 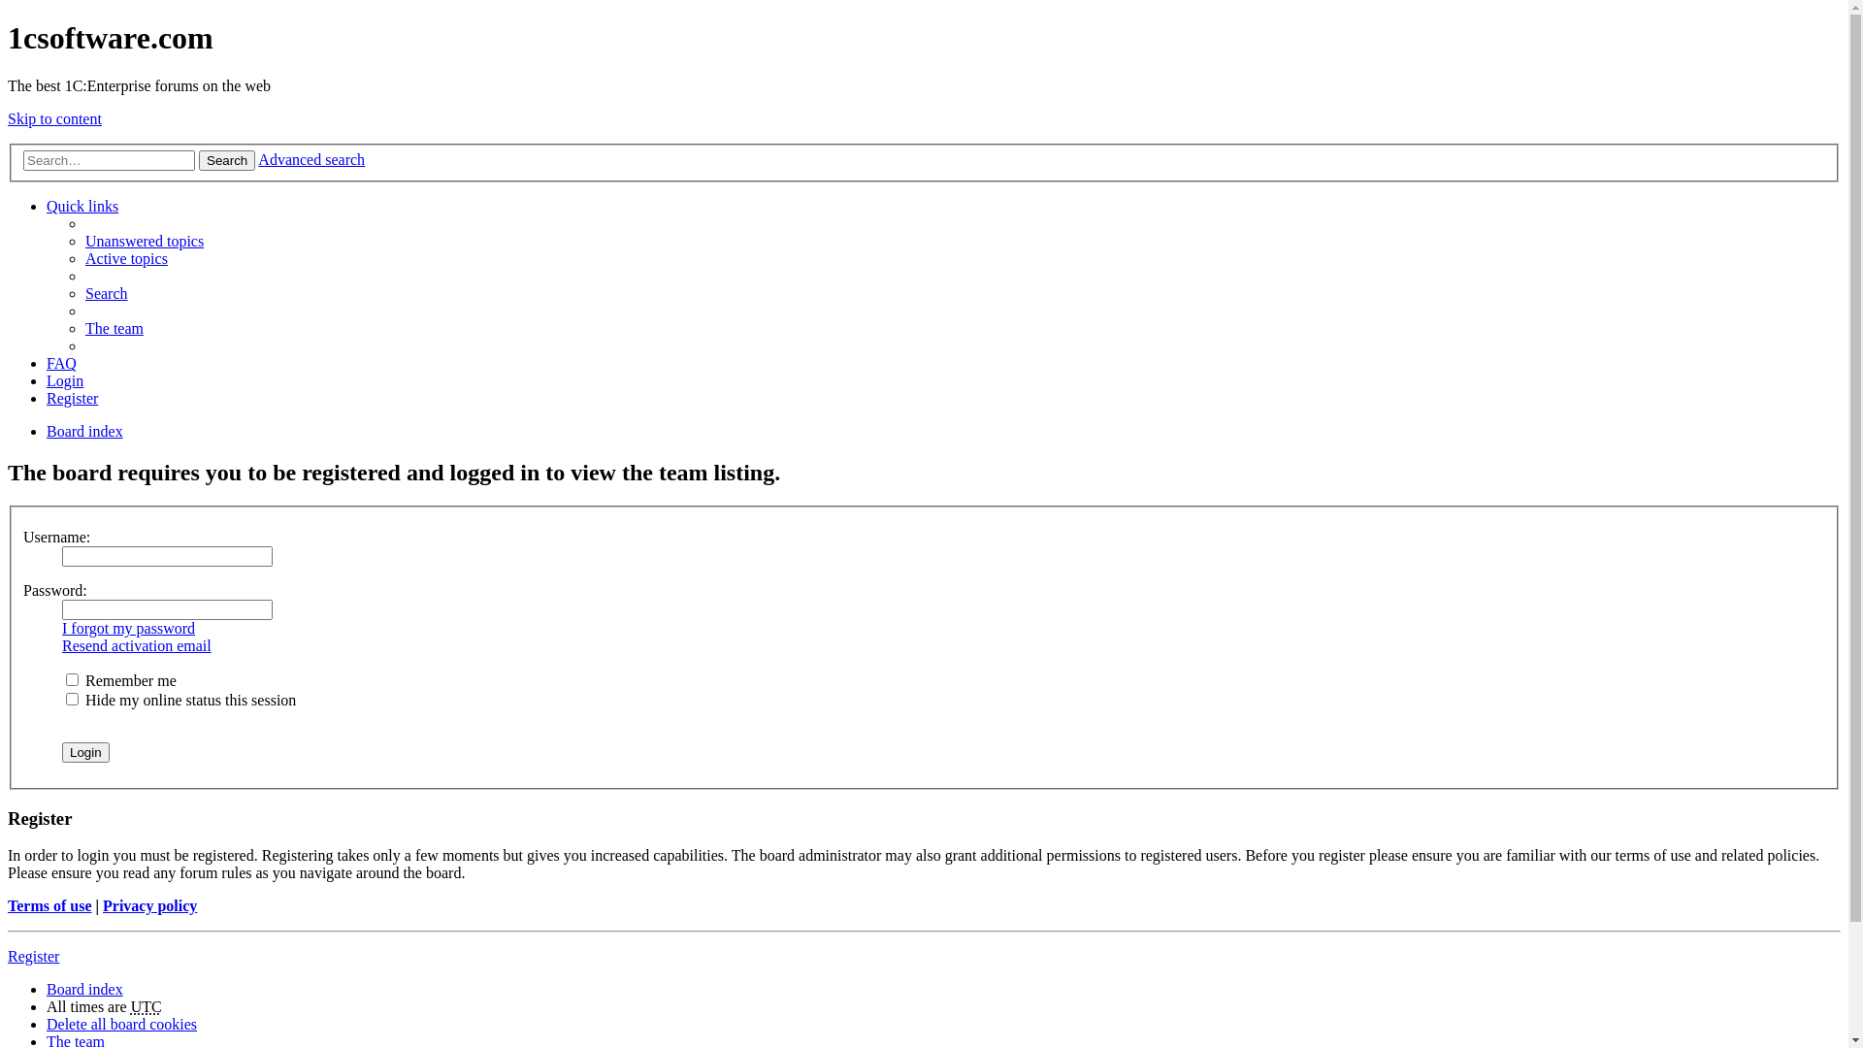 What do you see at coordinates (85, 990) in the screenshot?
I see `Board index` at bounding box center [85, 990].